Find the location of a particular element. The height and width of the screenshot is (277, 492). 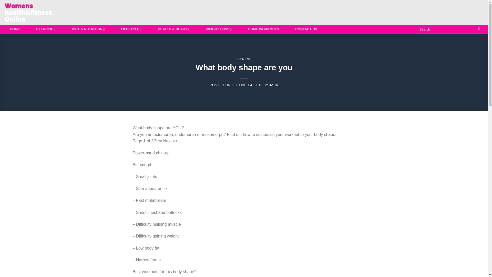

My Site - Just another WordPress site is located at coordinates (34, 12).